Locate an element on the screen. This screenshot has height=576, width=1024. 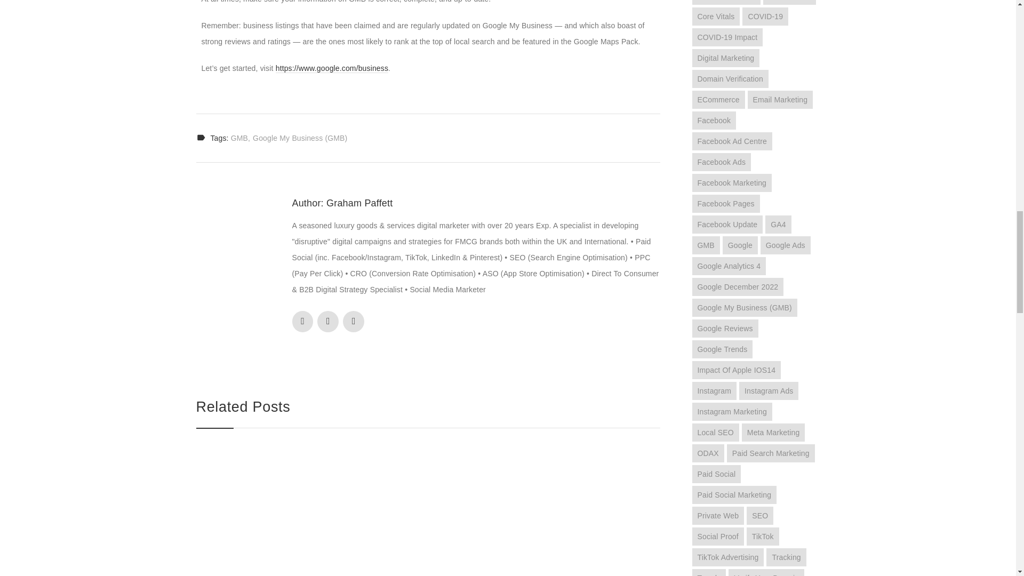
GMB is located at coordinates (240, 138).